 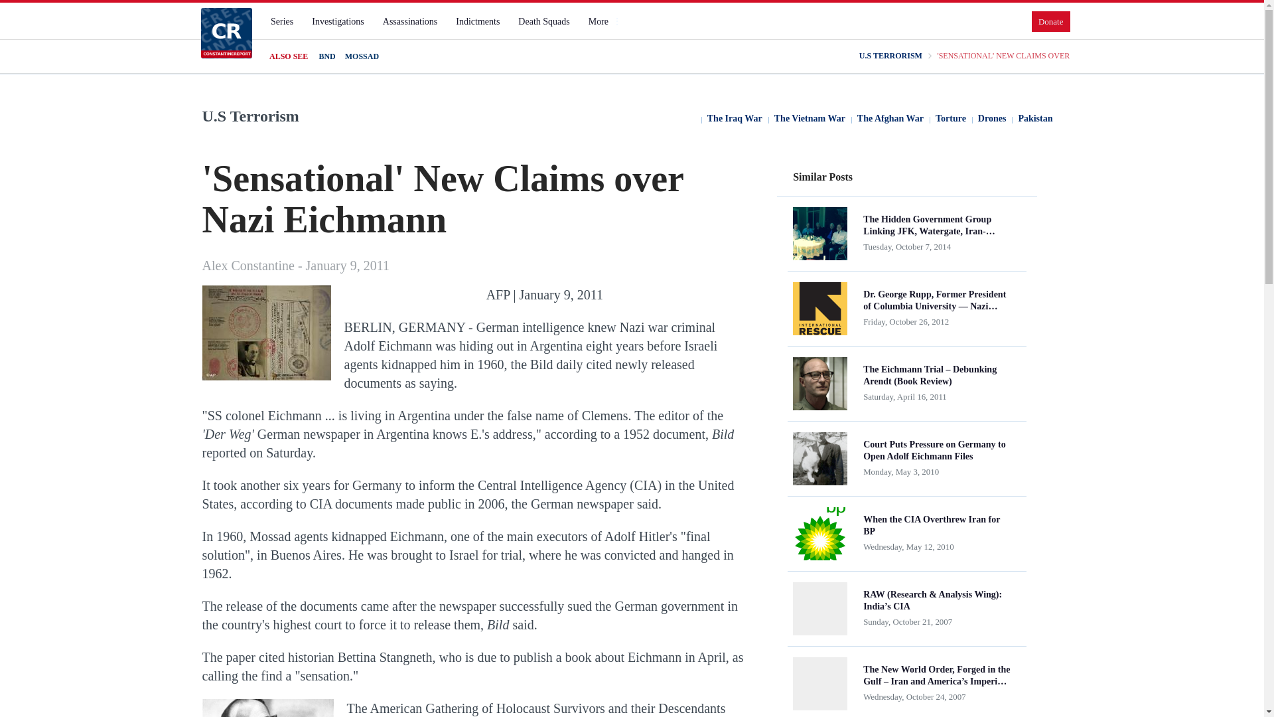 I want to click on Donate, so click(x=1051, y=21).